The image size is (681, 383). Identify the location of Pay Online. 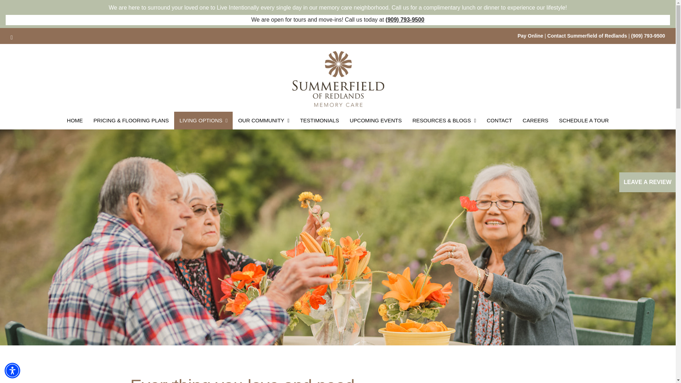
(530, 35).